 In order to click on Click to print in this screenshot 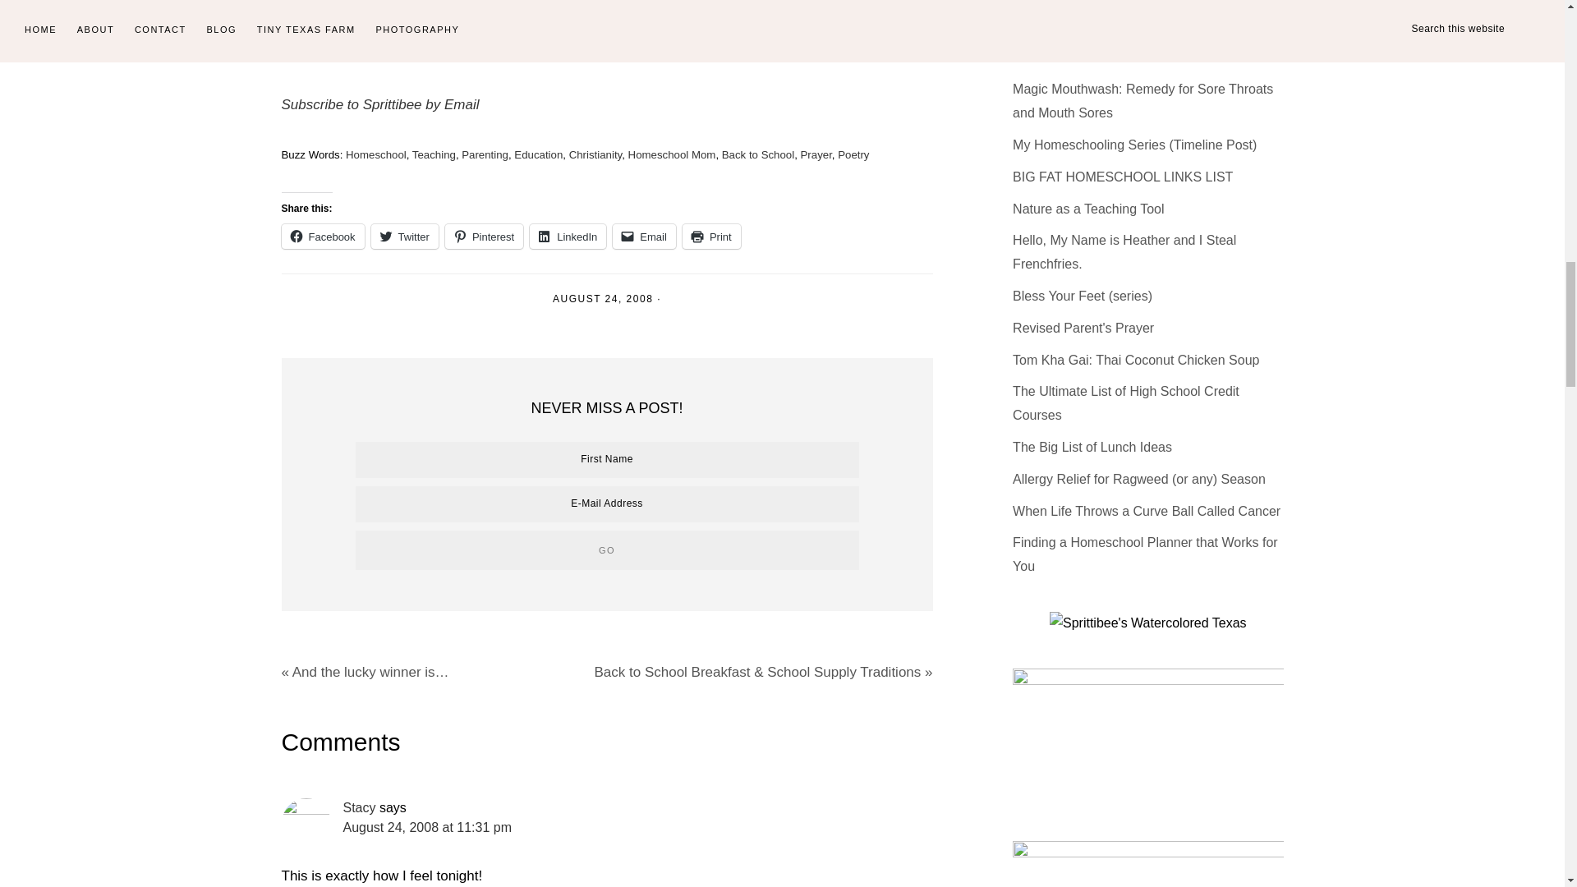, I will do `click(711, 237)`.